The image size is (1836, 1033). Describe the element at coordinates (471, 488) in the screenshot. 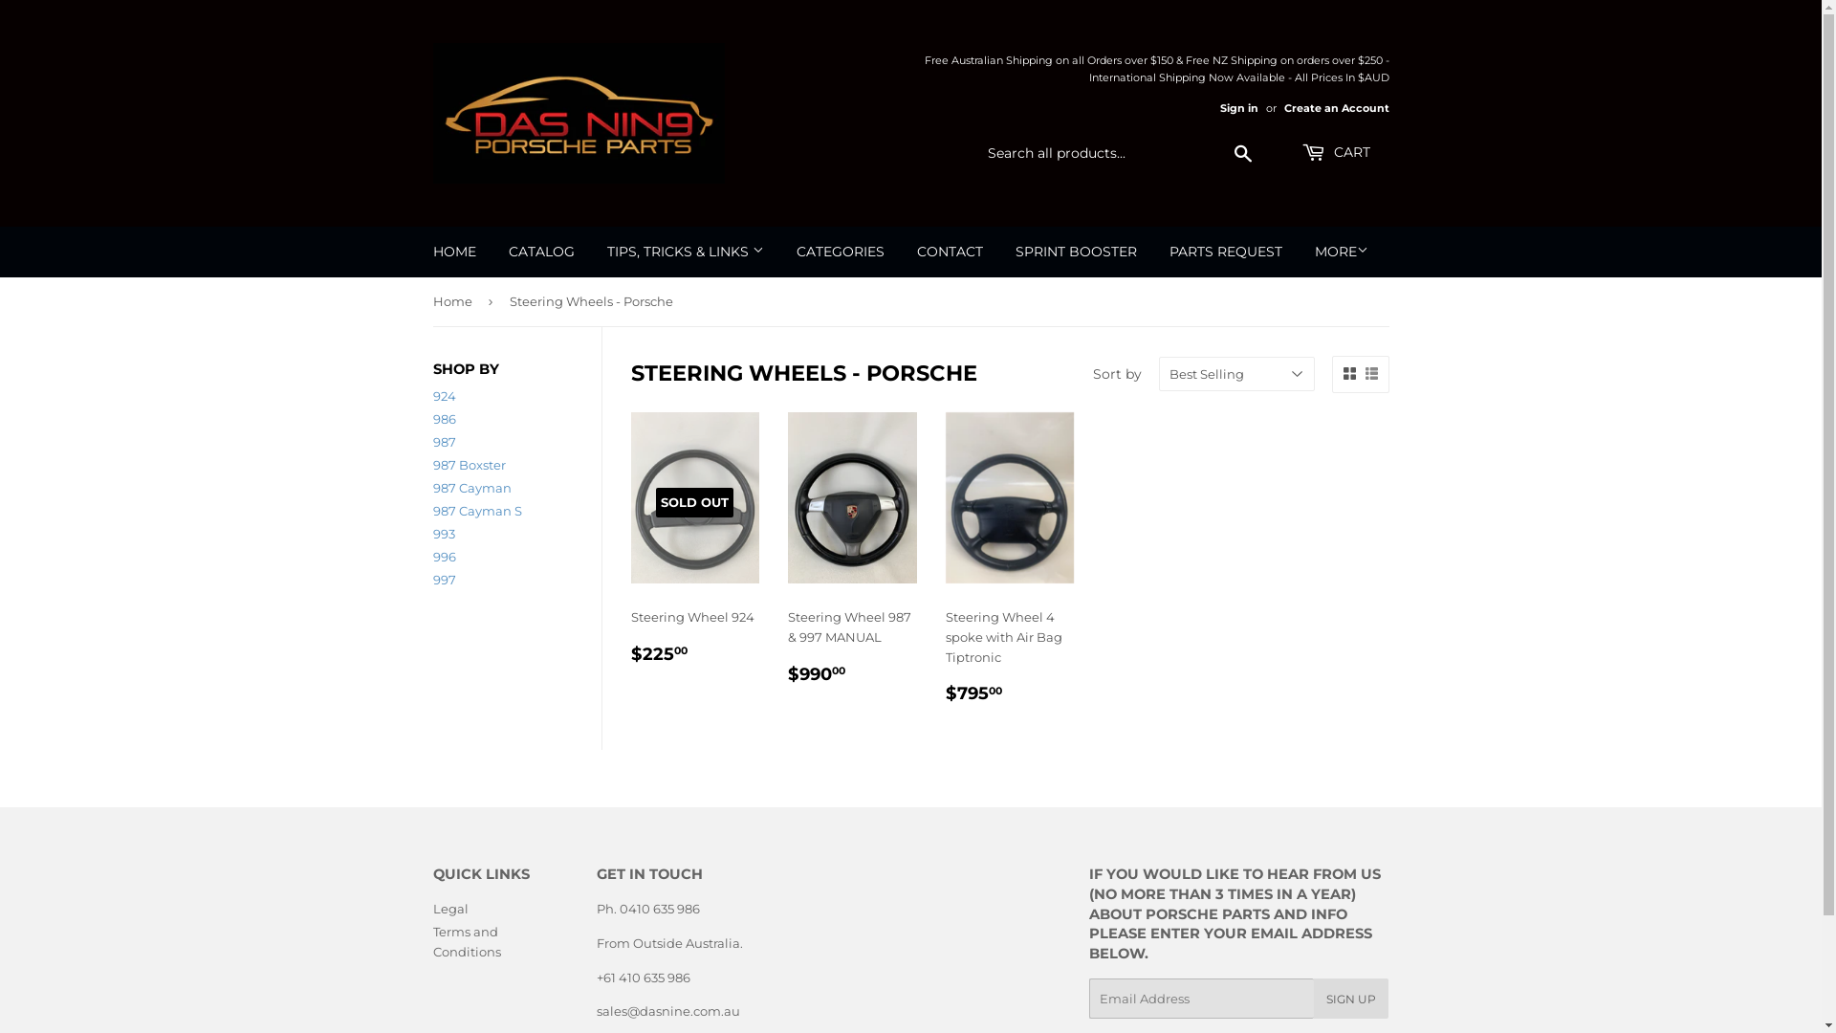

I see `987 Cayman` at that location.